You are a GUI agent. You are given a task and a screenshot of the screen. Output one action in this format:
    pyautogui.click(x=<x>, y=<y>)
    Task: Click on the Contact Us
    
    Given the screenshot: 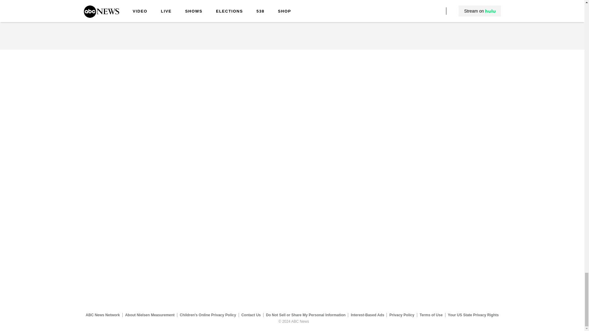 What is the action you would take?
    pyautogui.click(x=251, y=315)
    